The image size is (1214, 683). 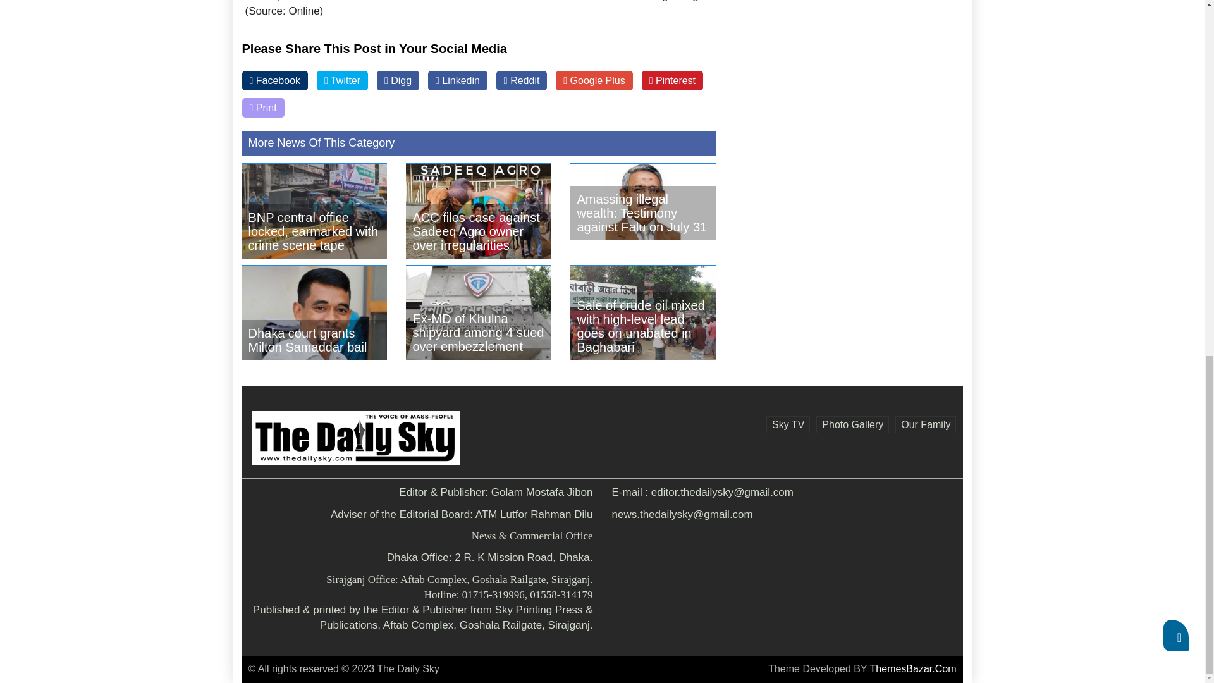 What do you see at coordinates (458, 80) in the screenshot?
I see `Linkedin` at bounding box center [458, 80].